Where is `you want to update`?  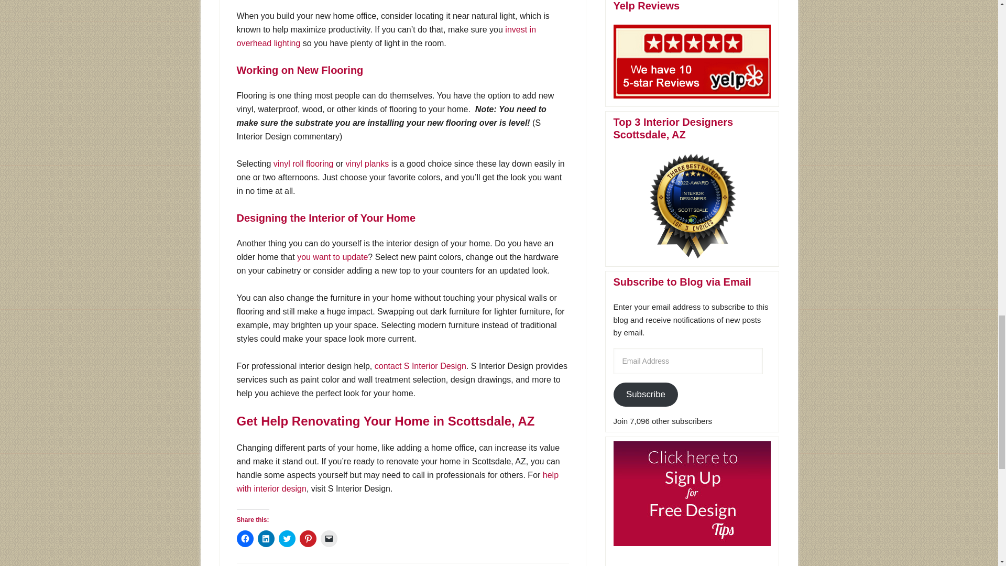 you want to update is located at coordinates (332, 257).